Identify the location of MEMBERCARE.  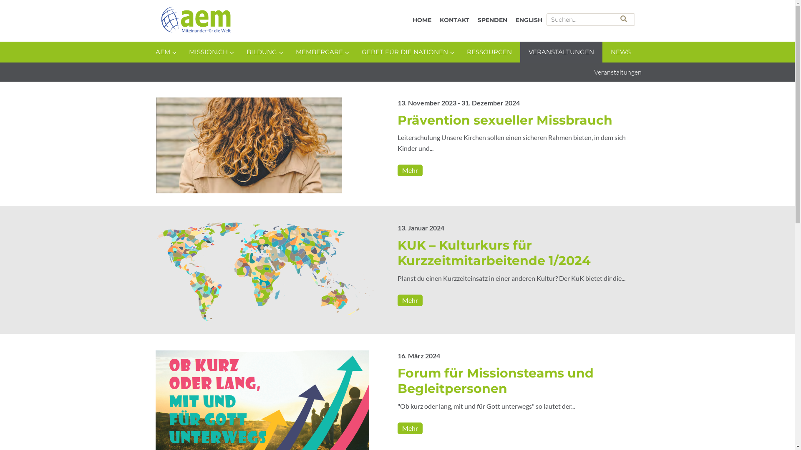
(320, 52).